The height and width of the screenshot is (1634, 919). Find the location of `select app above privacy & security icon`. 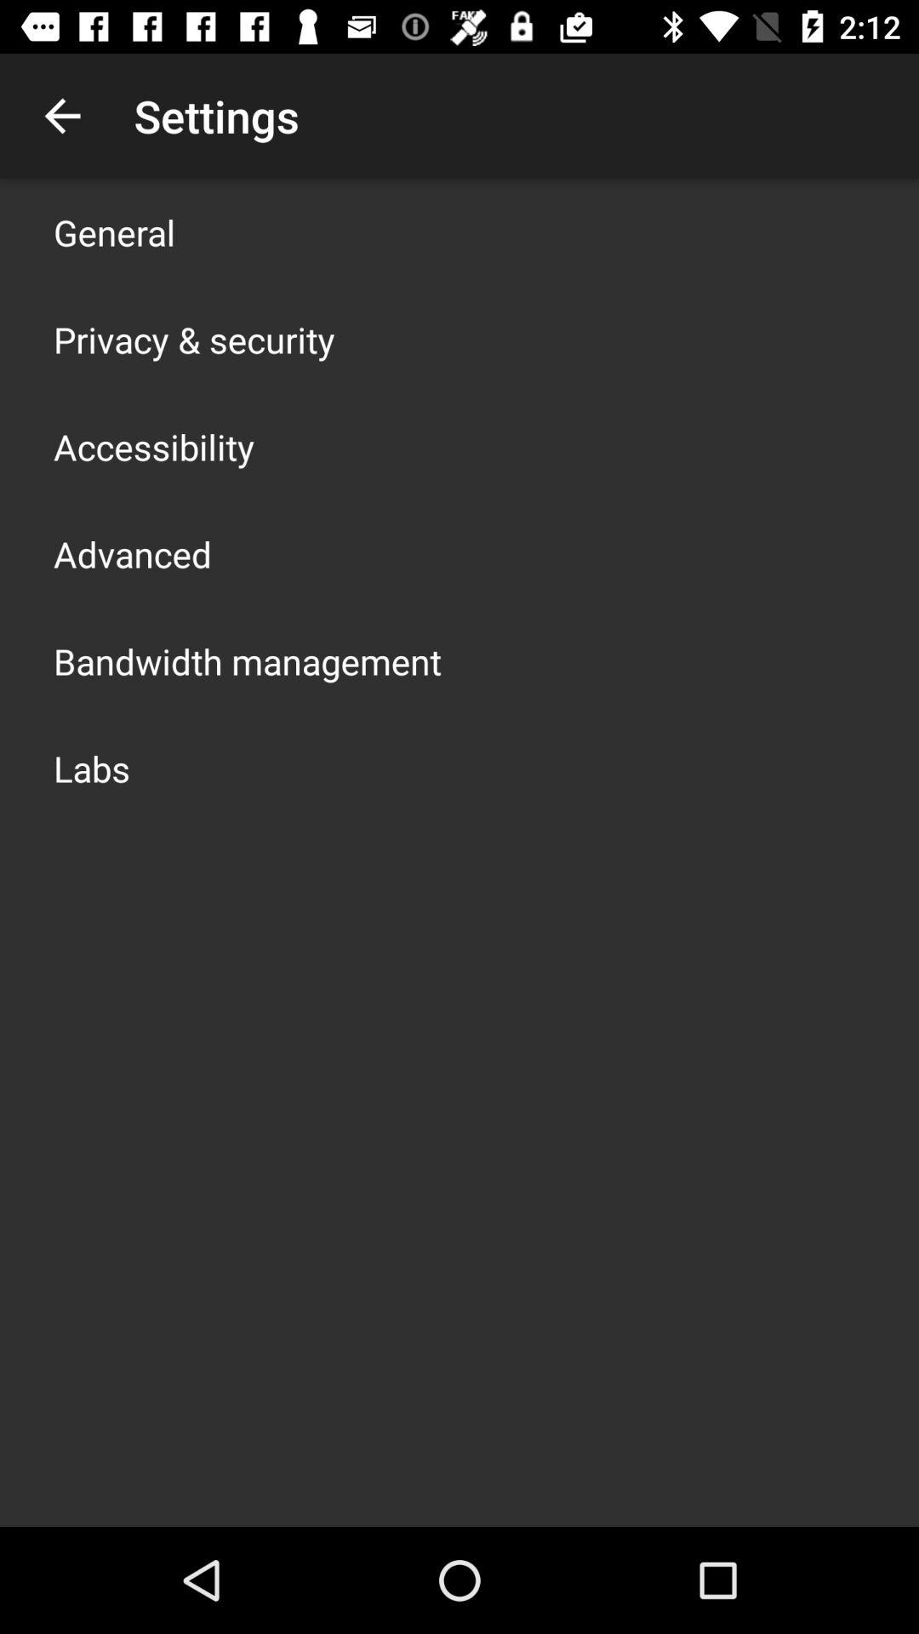

select app above privacy & security icon is located at coordinates (114, 231).